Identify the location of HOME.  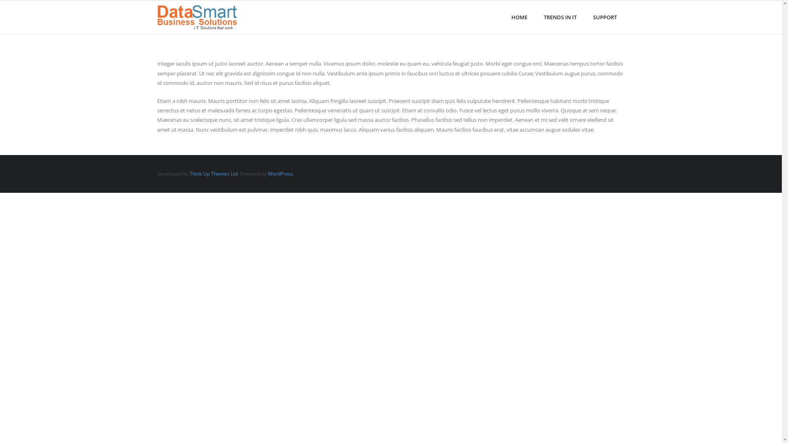
(520, 17).